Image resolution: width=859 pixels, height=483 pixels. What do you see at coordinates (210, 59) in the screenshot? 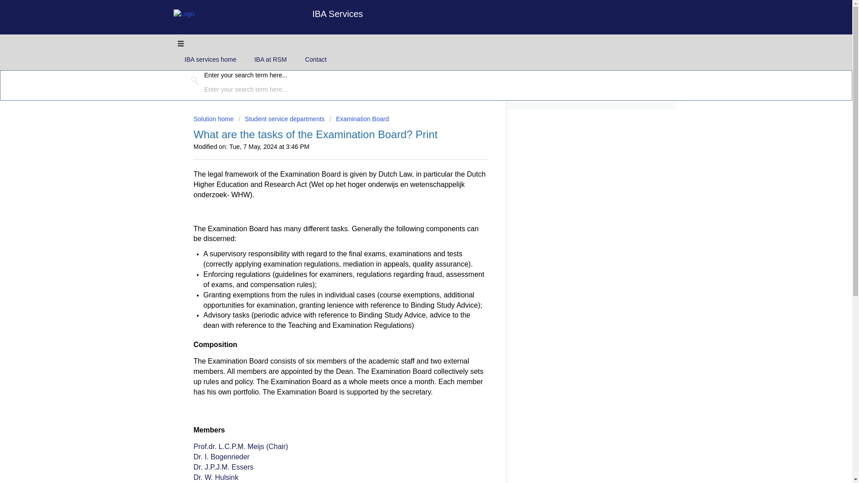
I see `IBA services home` at bounding box center [210, 59].